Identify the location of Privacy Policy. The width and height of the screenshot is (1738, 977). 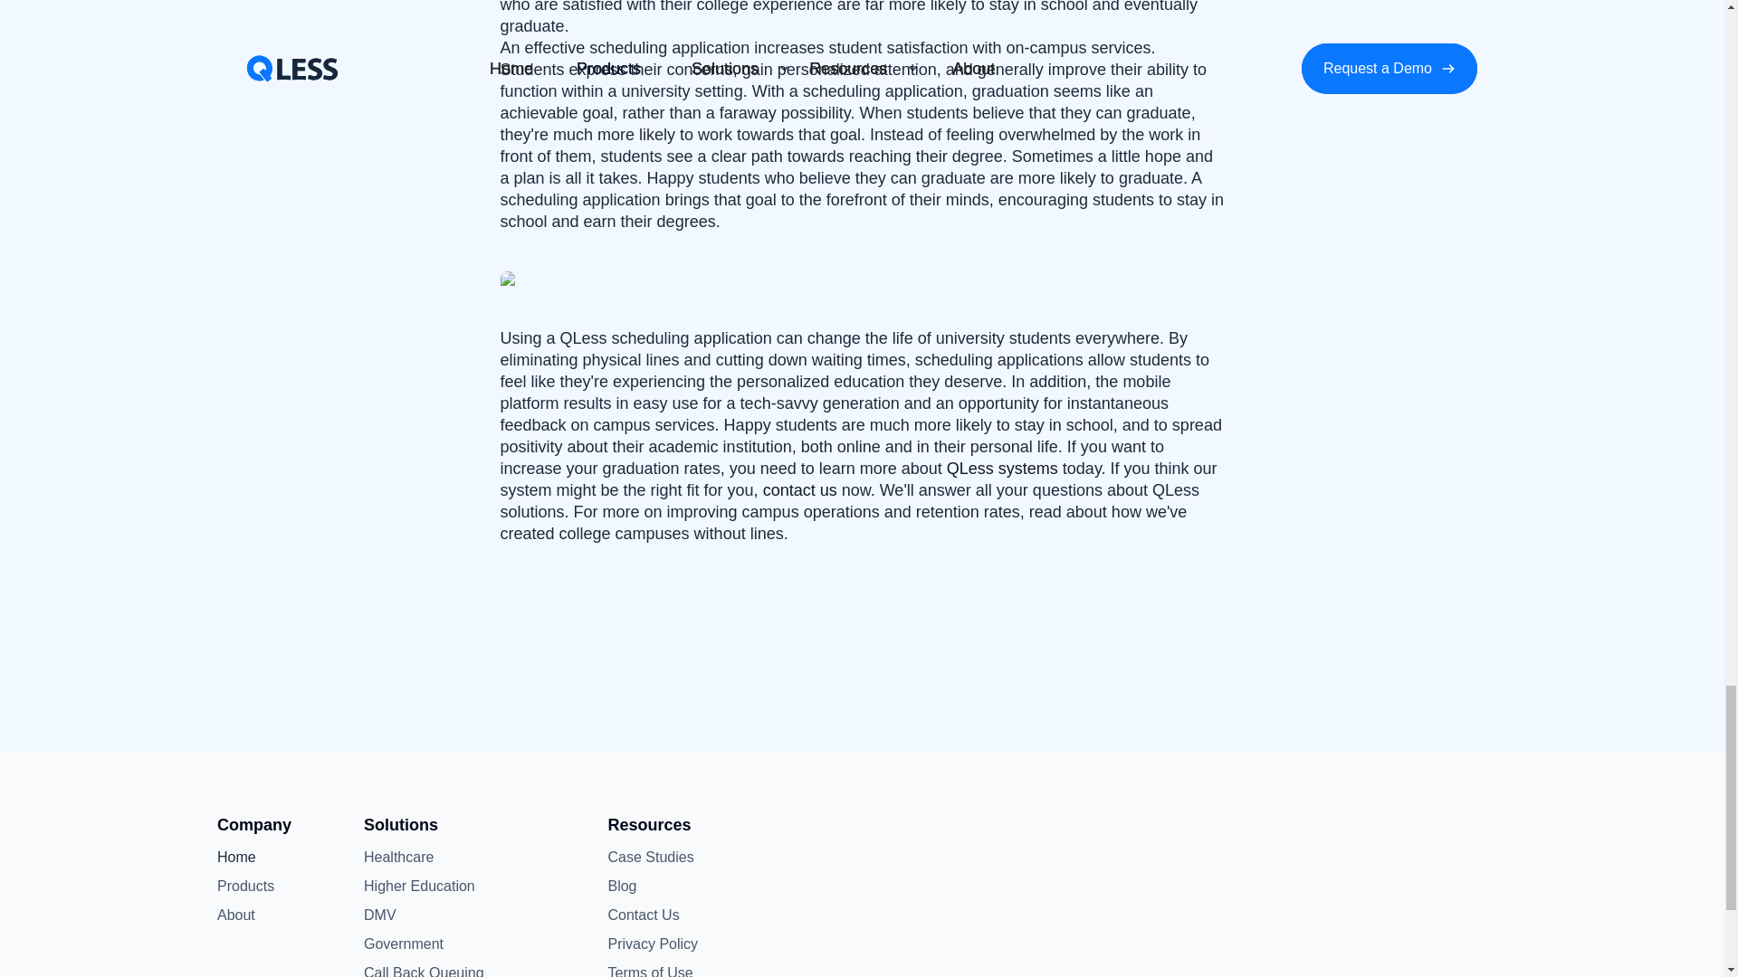
(652, 944).